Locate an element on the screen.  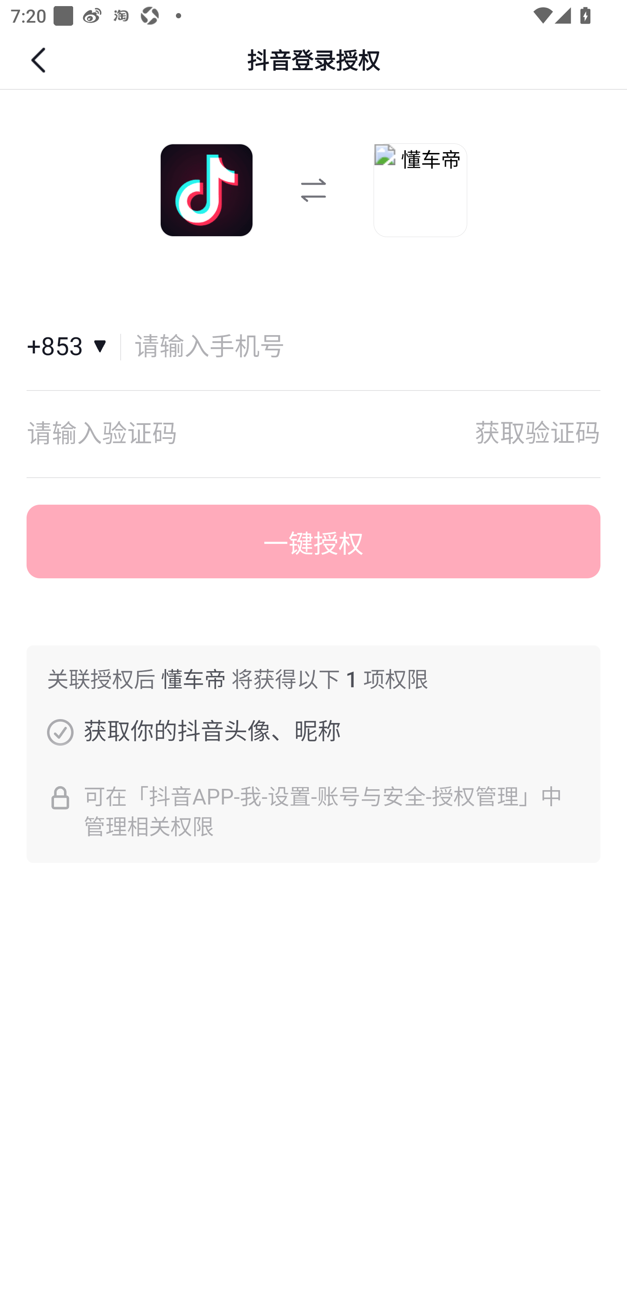
获取你的抖音头像、昵称 is located at coordinates (60, 732).